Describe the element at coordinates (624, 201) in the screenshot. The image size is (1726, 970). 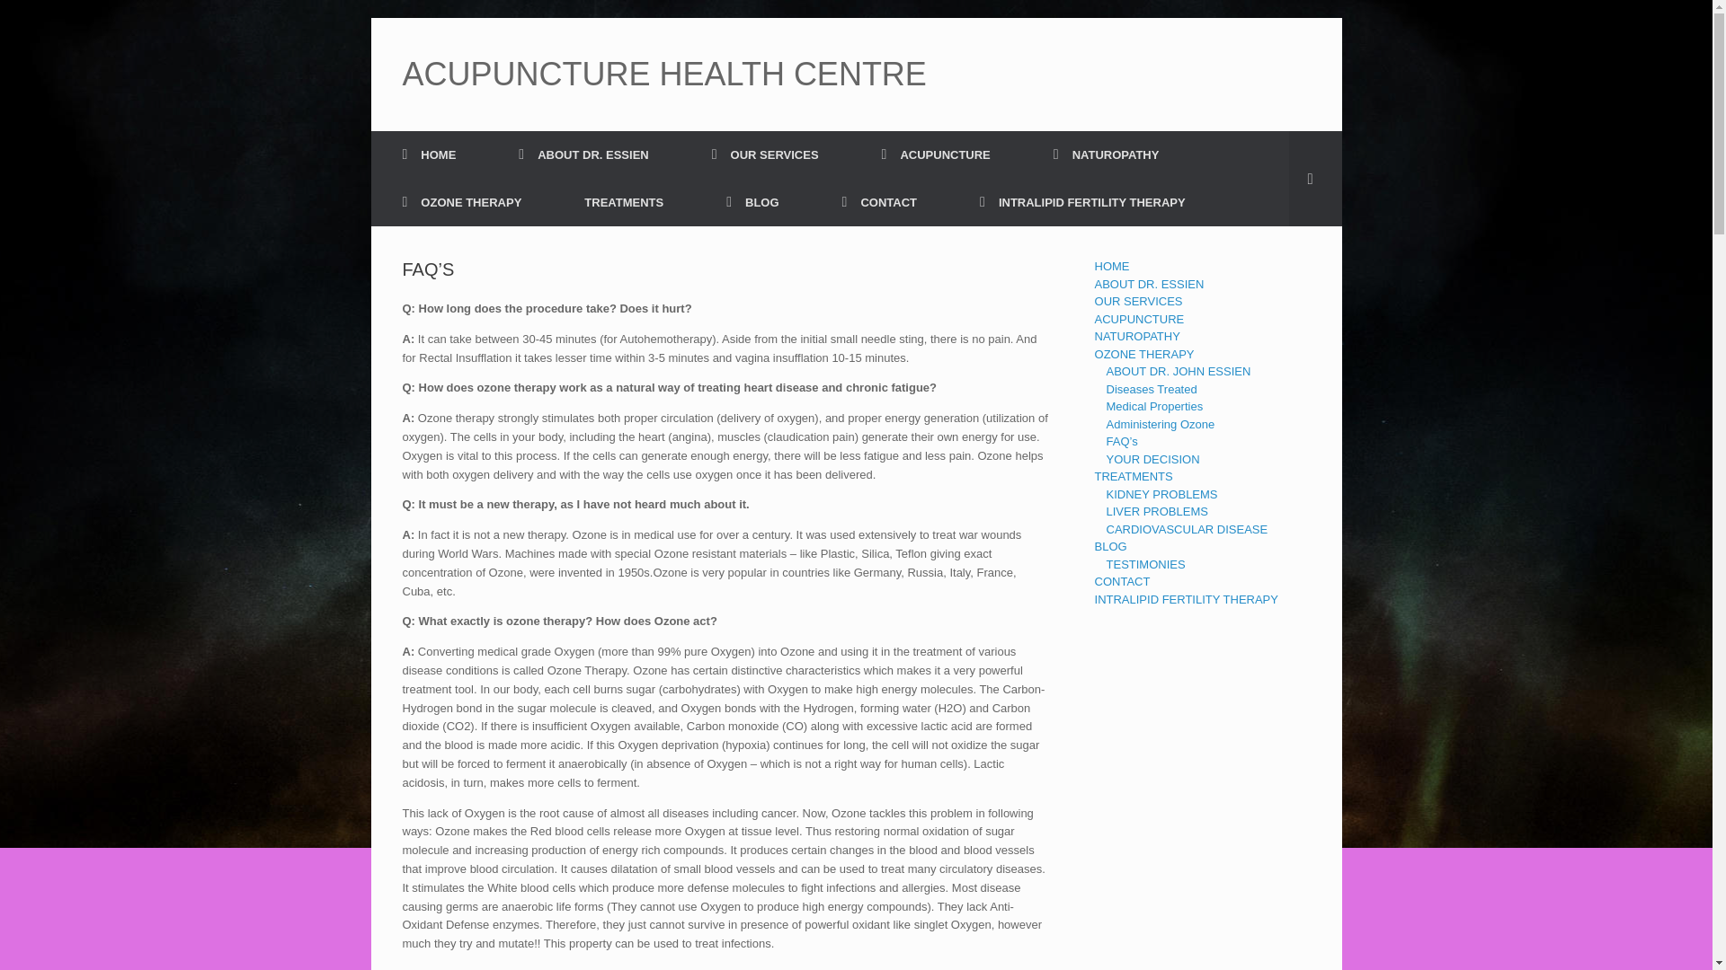
I see `TREATMENTS` at that location.